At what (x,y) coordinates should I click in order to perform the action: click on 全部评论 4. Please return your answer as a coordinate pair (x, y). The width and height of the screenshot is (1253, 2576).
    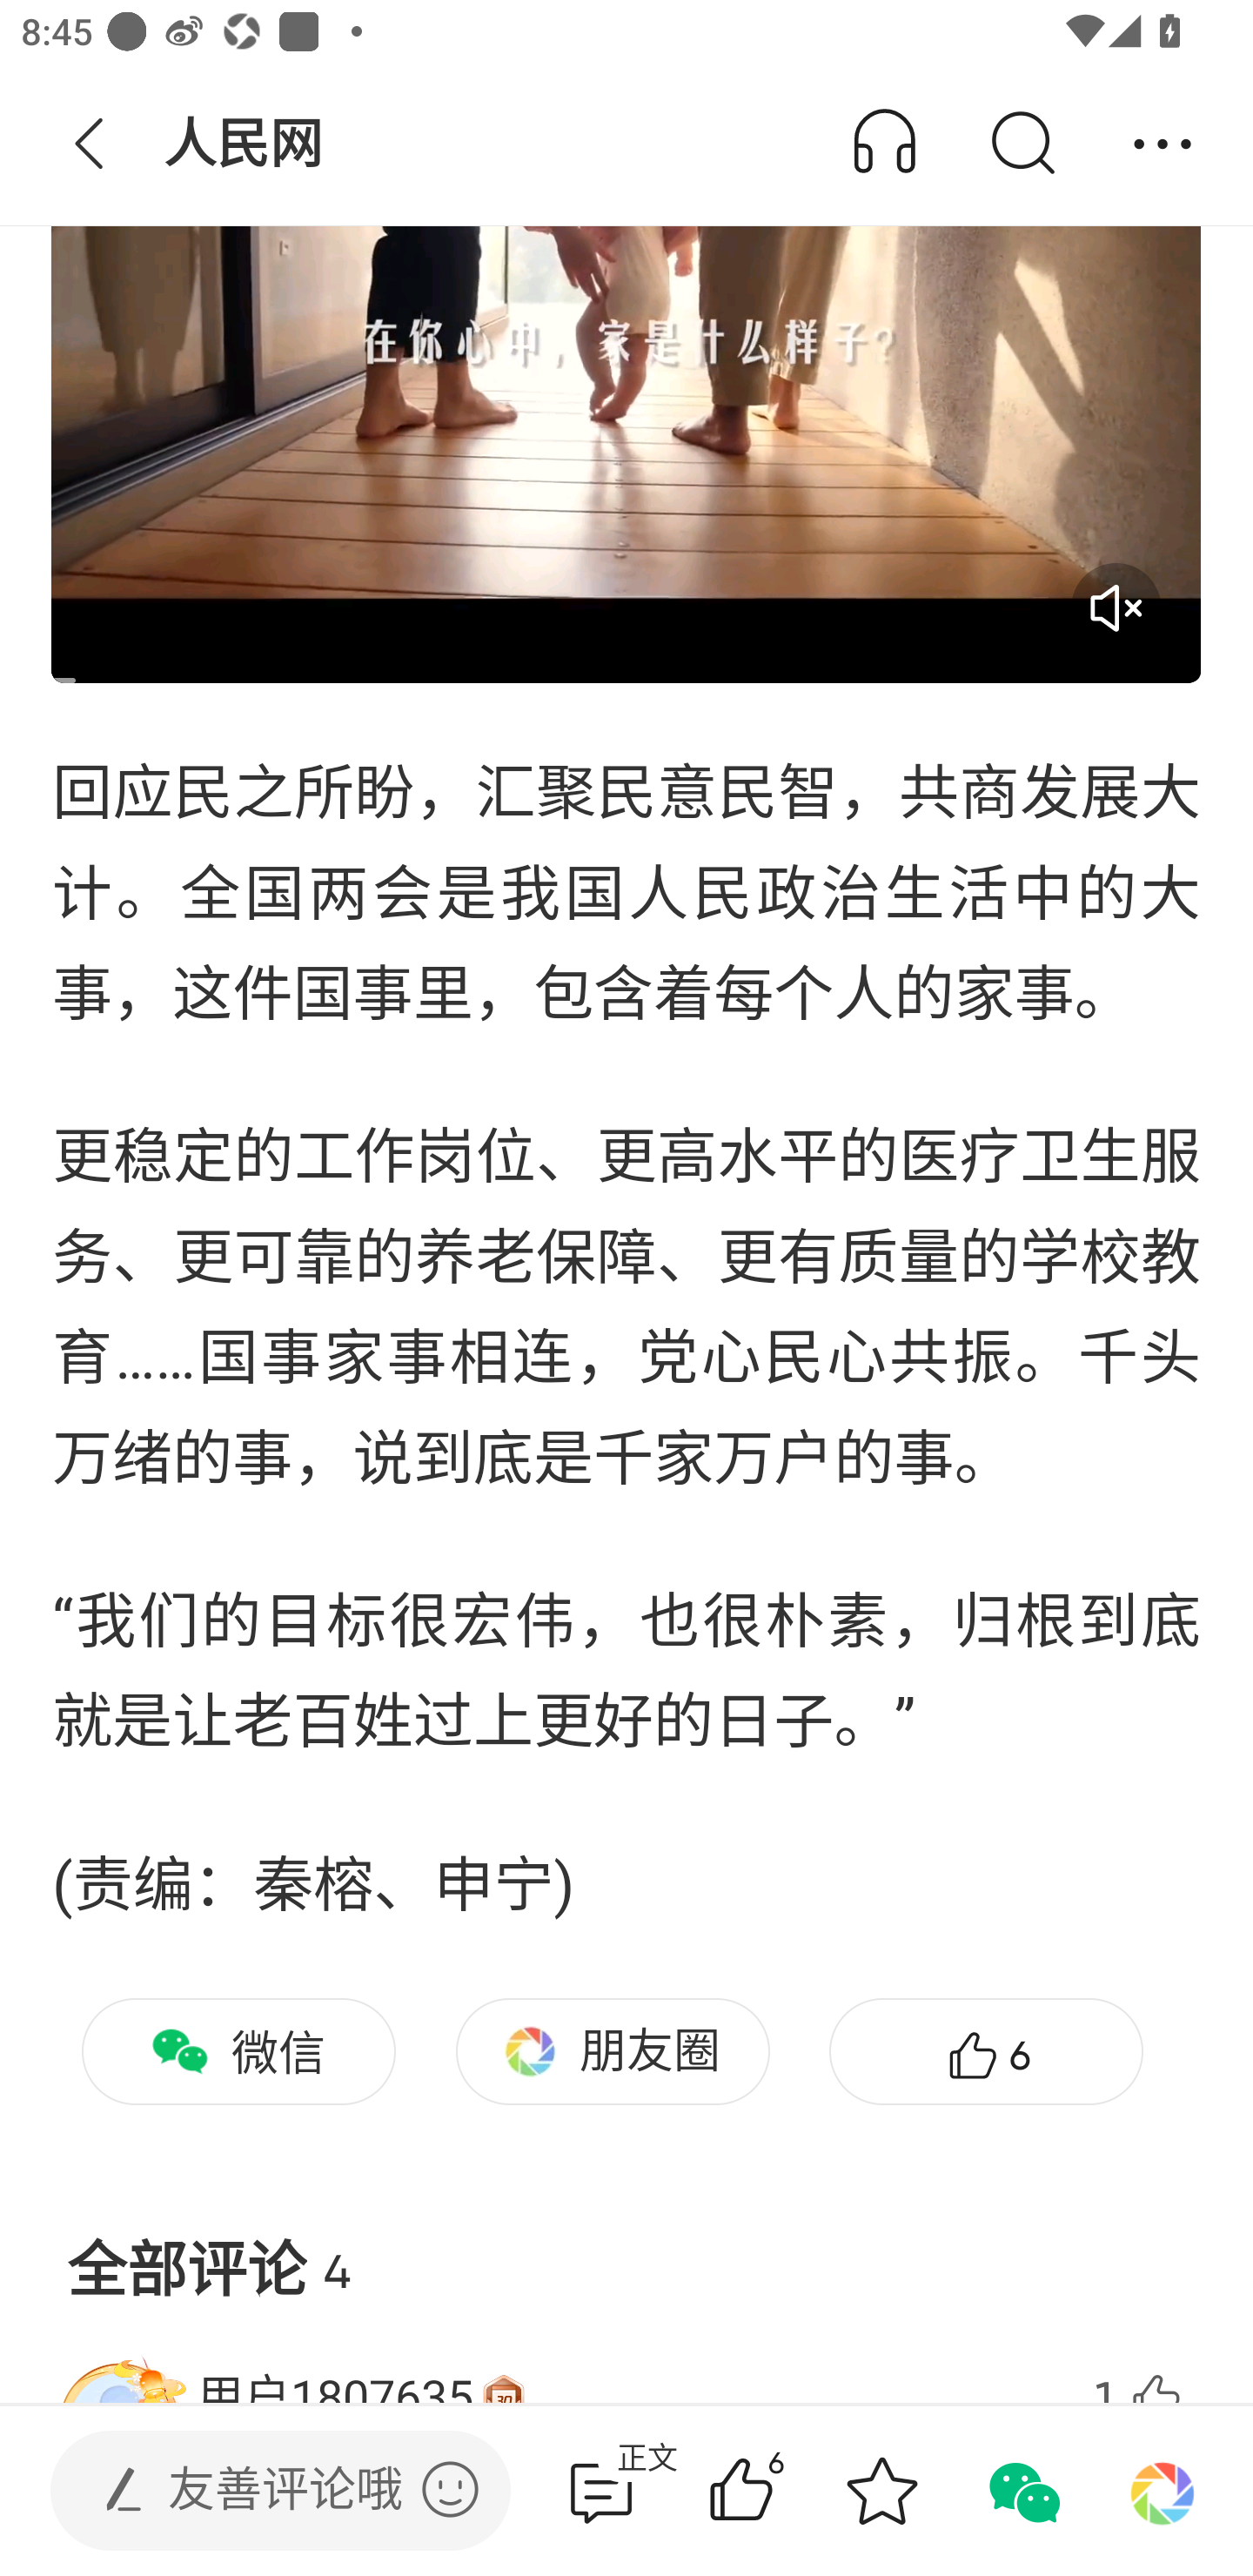
    Looking at the image, I should click on (626, 2245).